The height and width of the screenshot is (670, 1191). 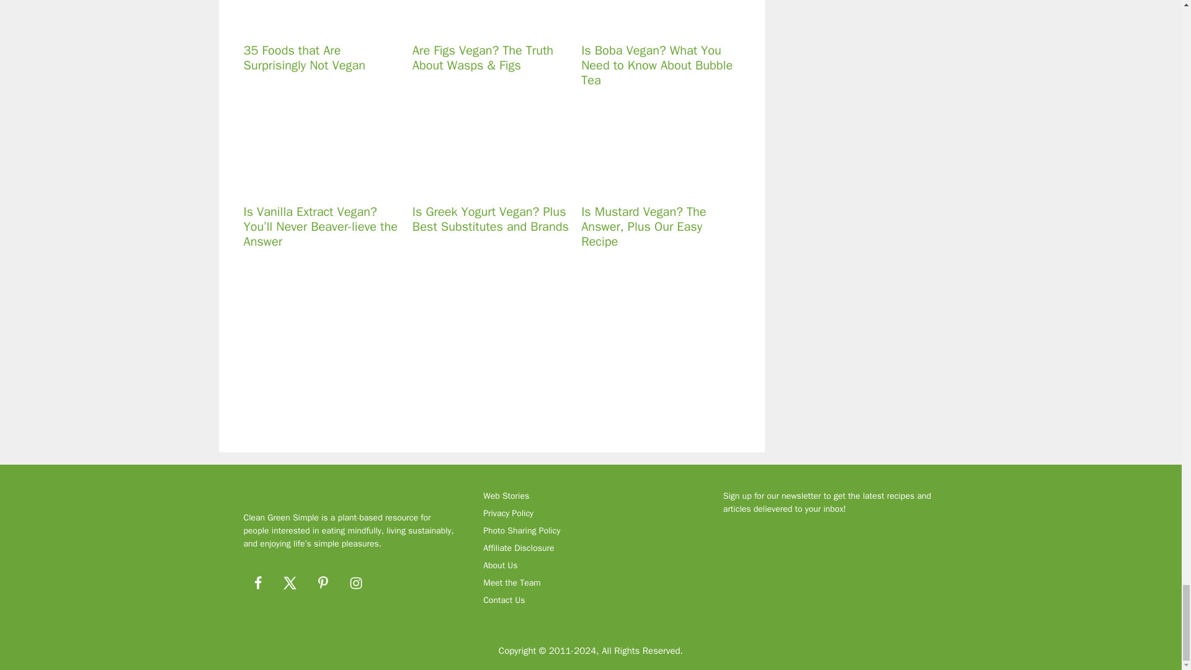 What do you see at coordinates (314, 25) in the screenshot?
I see `35 Foods that Are Surprisingly Not Vegan` at bounding box center [314, 25].